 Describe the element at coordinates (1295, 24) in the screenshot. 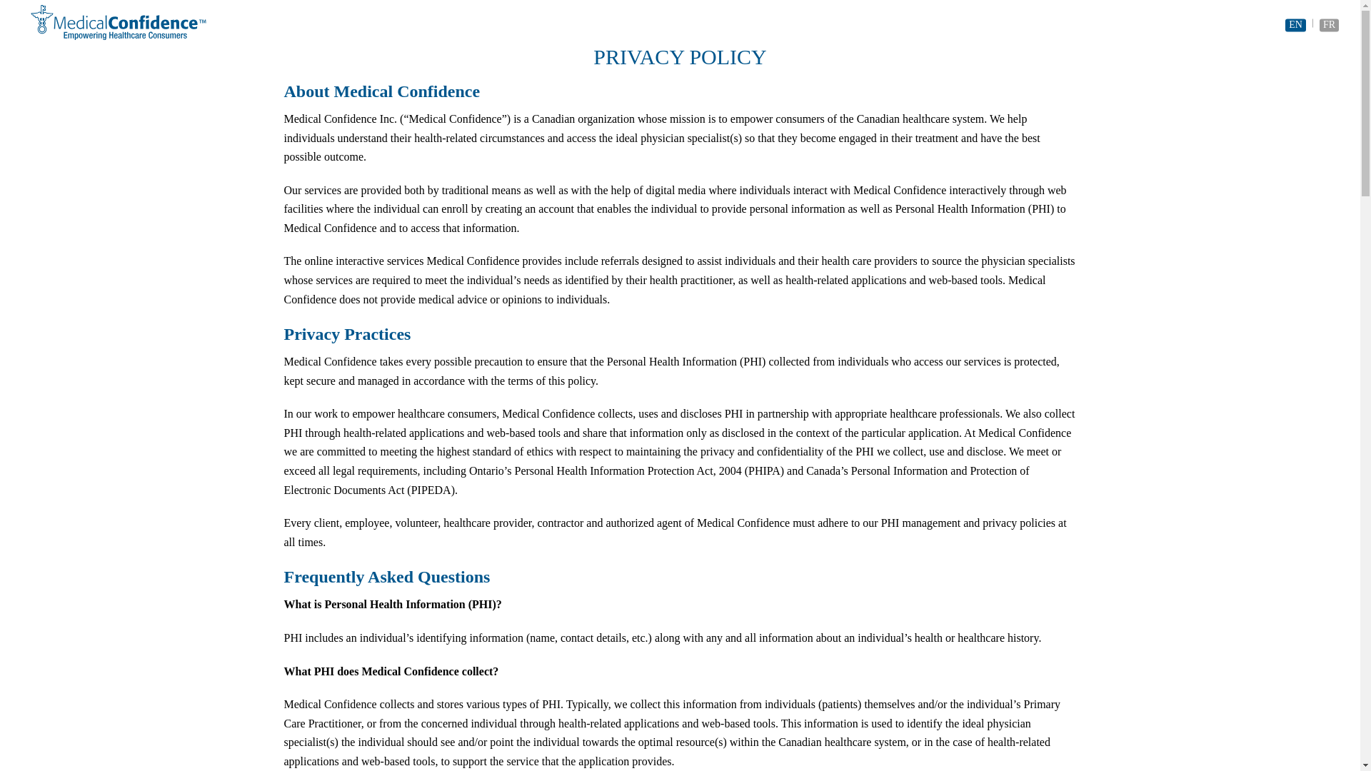

I see `EN` at that location.